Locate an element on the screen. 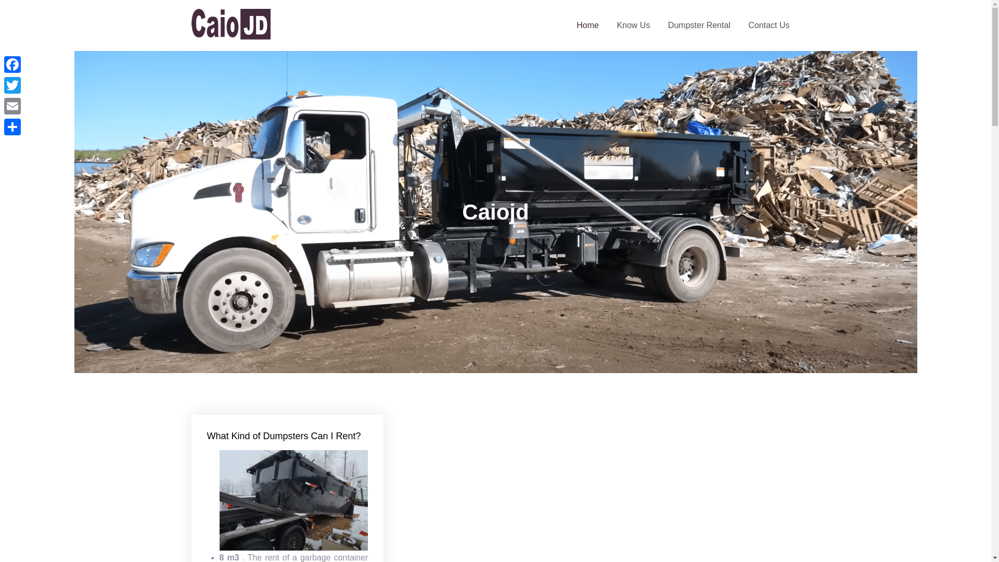  Facebook is located at coordinates (12, 64).